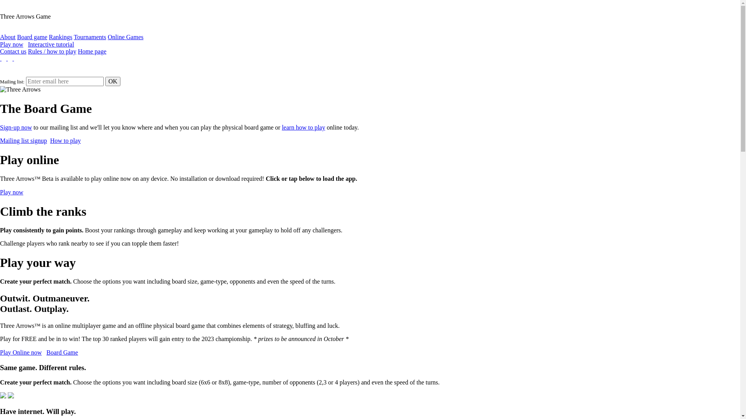 The image size is (746, 419). I want to click on Rankings, so click(61, 37).